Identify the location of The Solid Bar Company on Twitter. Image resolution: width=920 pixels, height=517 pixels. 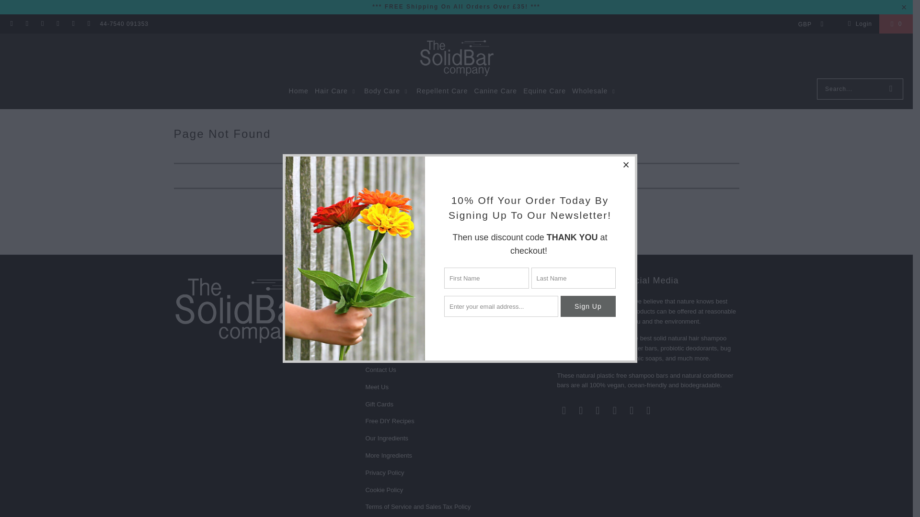
(73, 24).